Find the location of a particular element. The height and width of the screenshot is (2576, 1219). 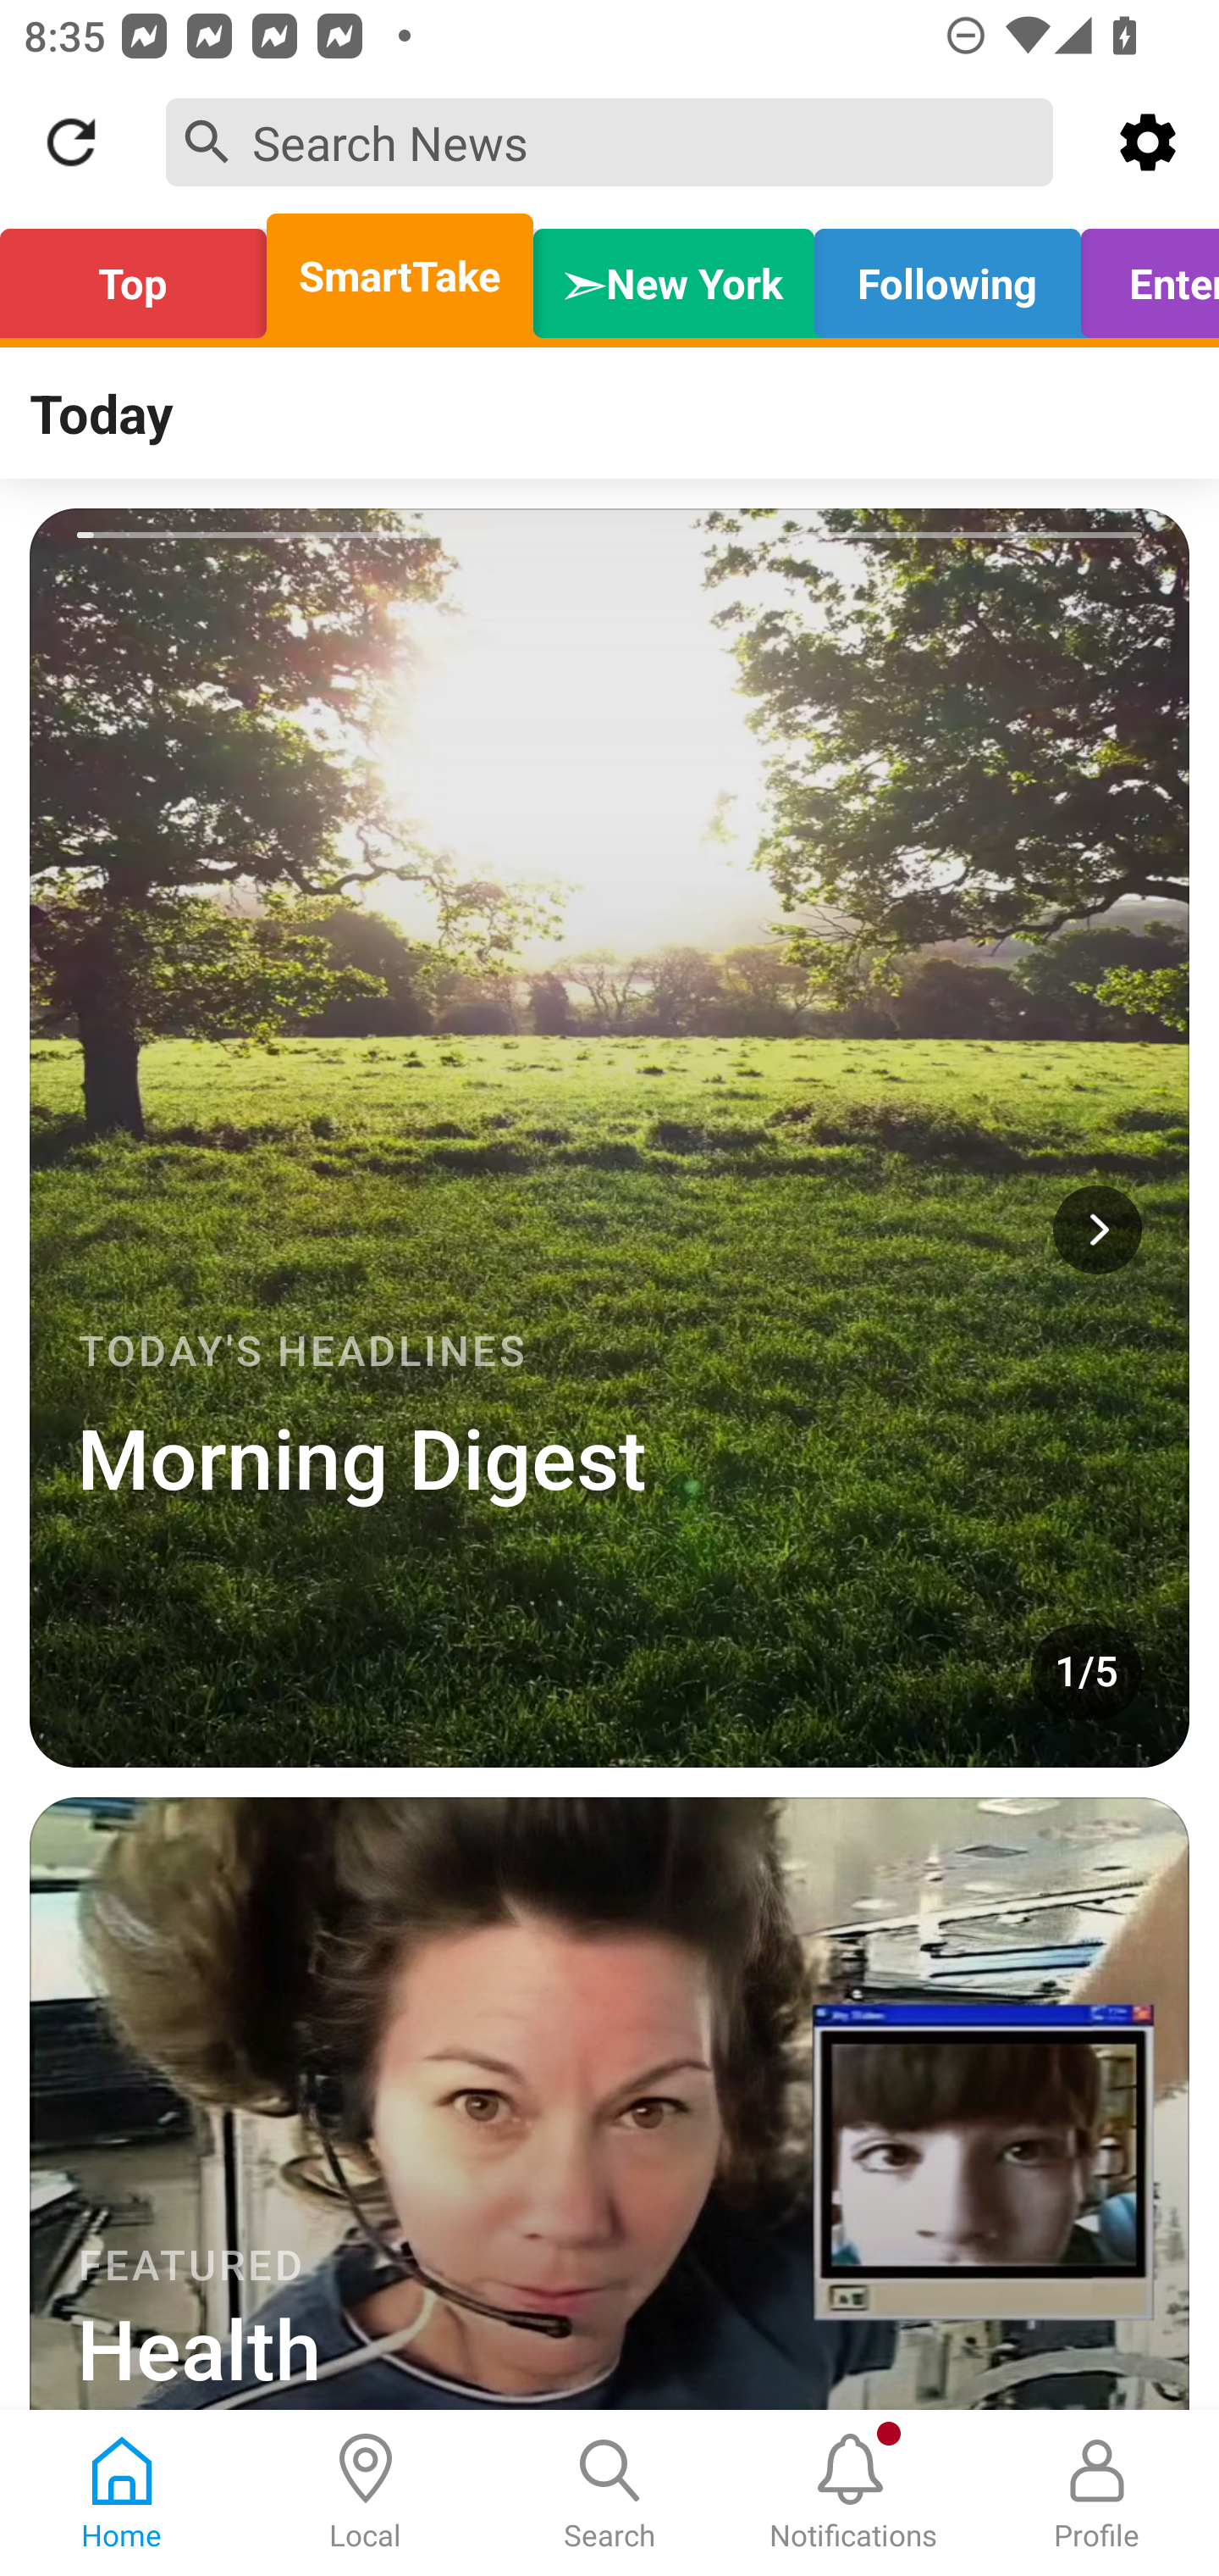

SmartTake is located at coordinates (400, 275).